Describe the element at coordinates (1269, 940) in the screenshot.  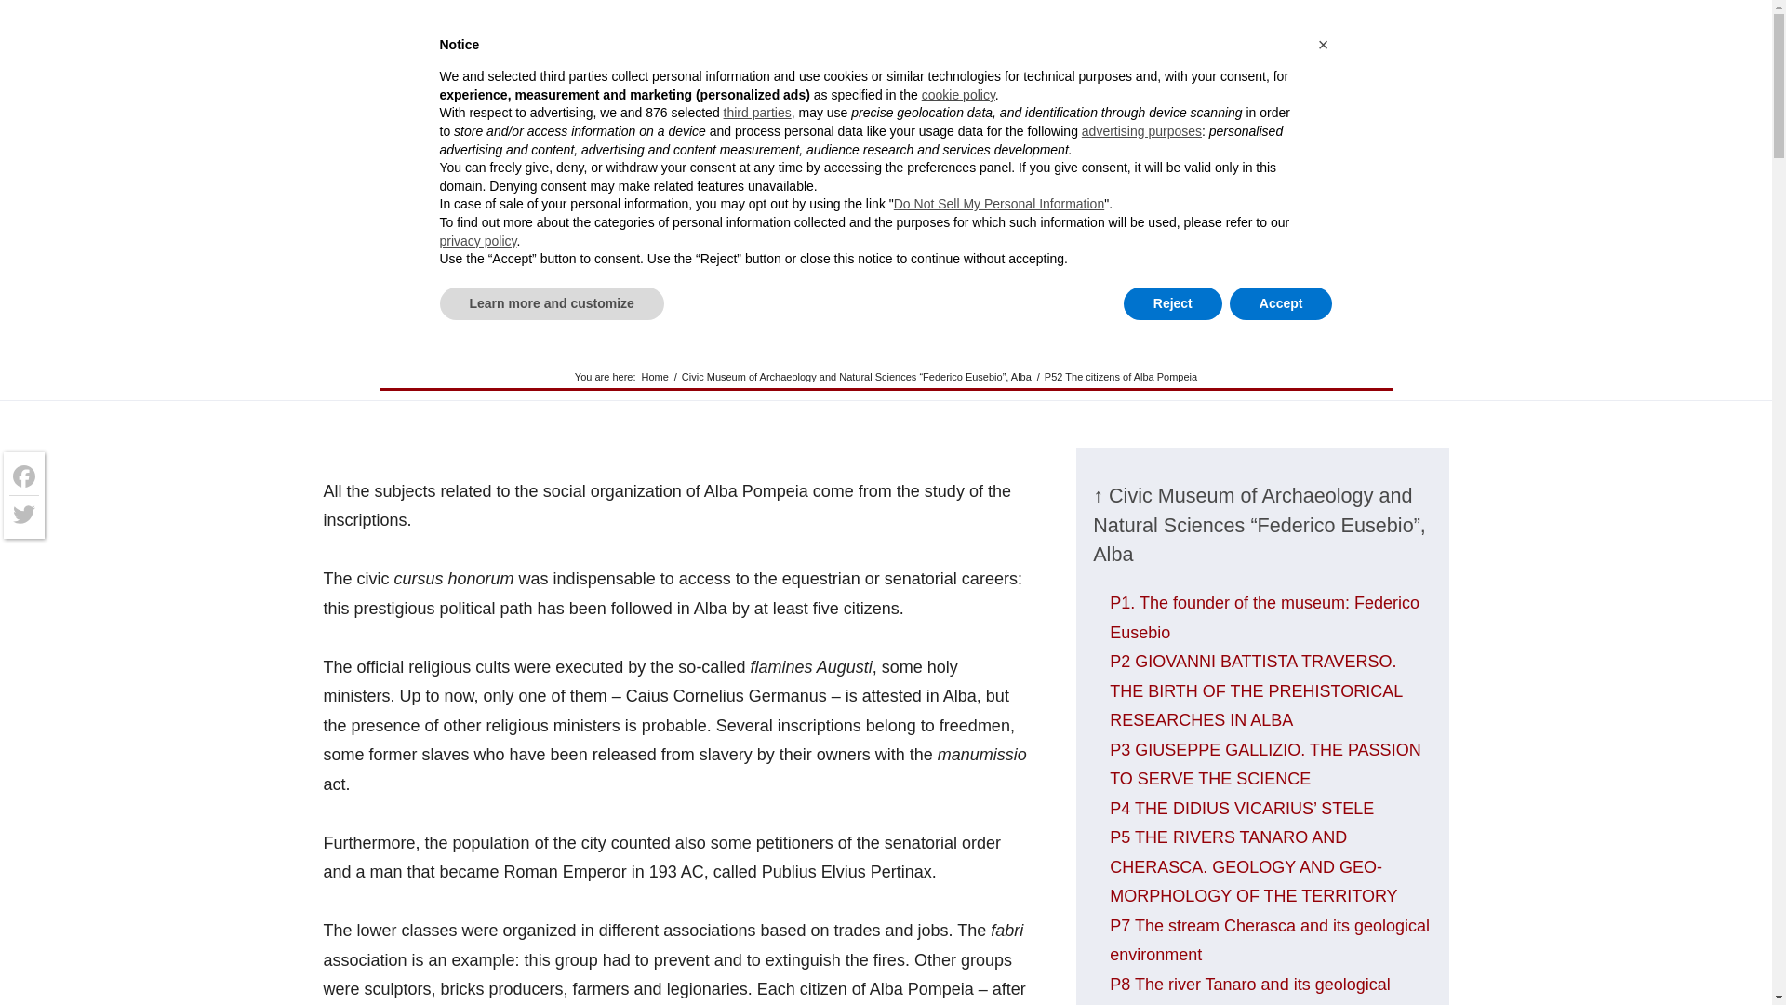
I see `P7 The stream Cherasca and its geological environment` at that location.